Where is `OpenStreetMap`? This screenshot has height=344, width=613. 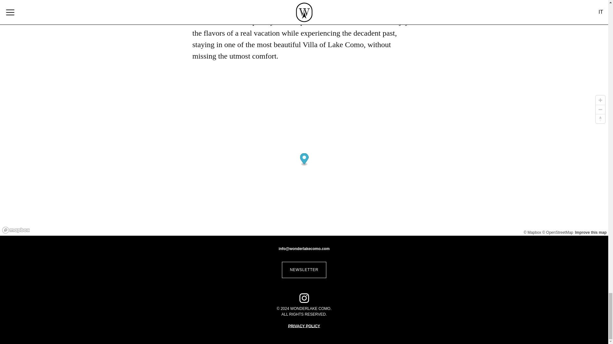 OpenStreetMap is located at coordinates (557, 232).